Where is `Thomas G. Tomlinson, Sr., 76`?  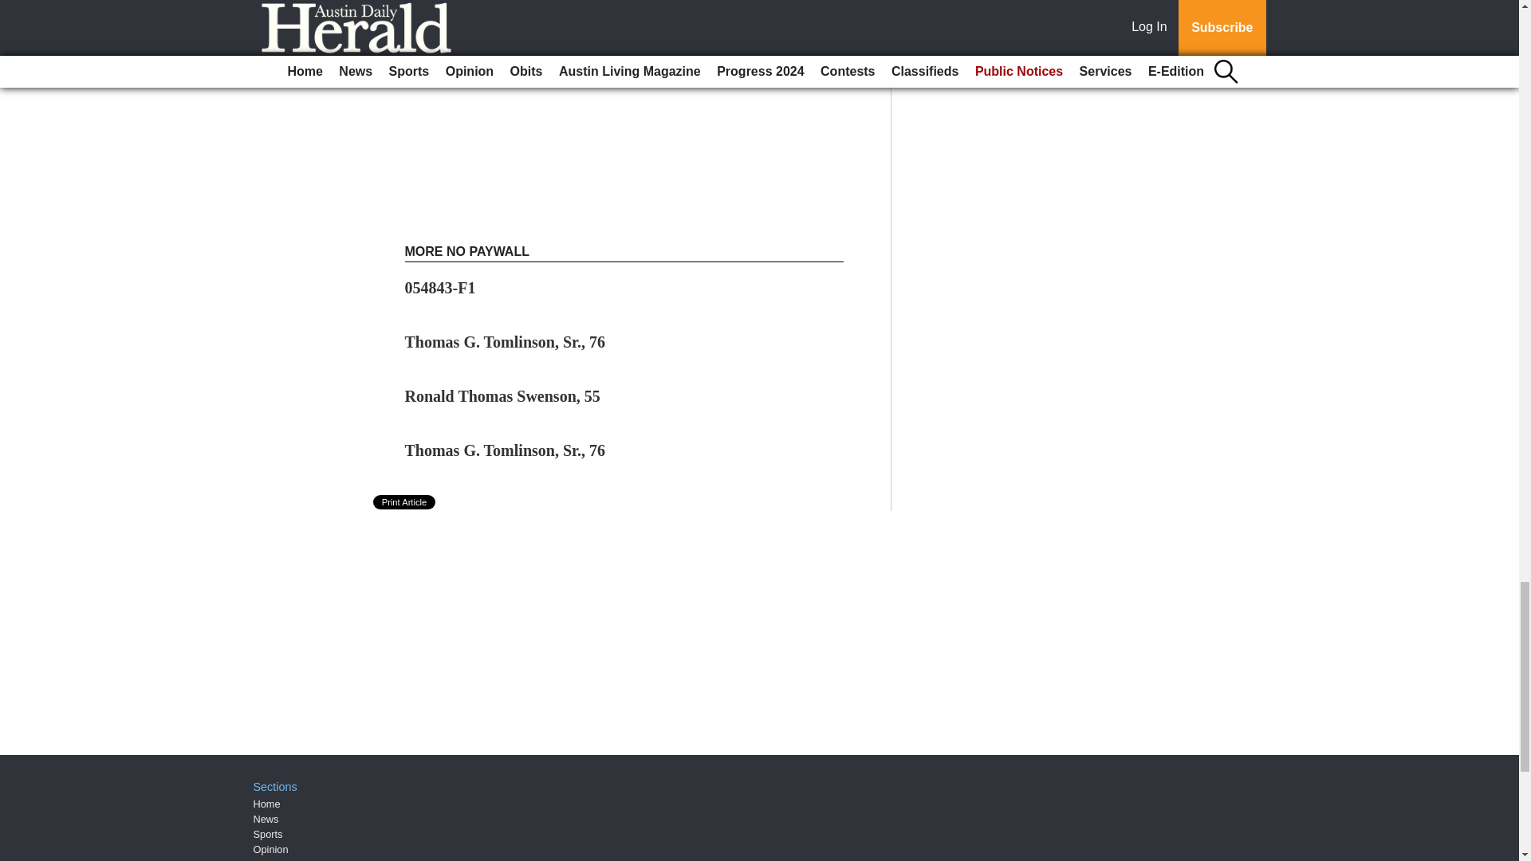 Thomas G. Tomlinson, Sr., 76 is located at coordinates (506, 450).